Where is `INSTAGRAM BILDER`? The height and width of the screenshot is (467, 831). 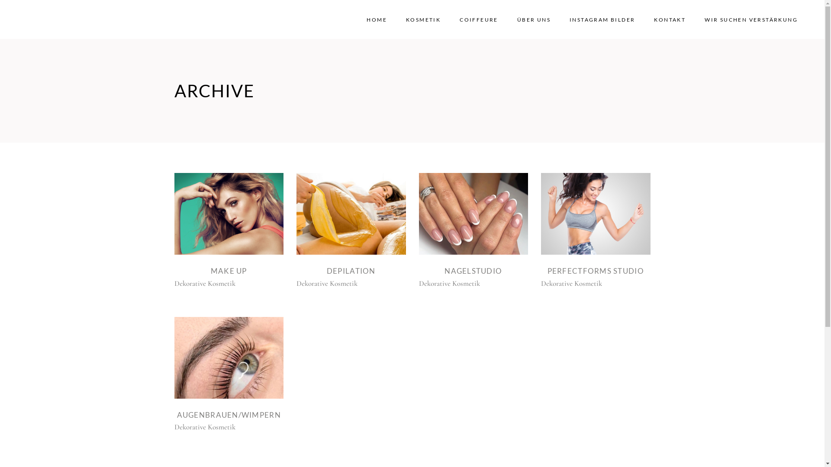 INSTAGRAM BILDER is located at coordinates (602, 19).